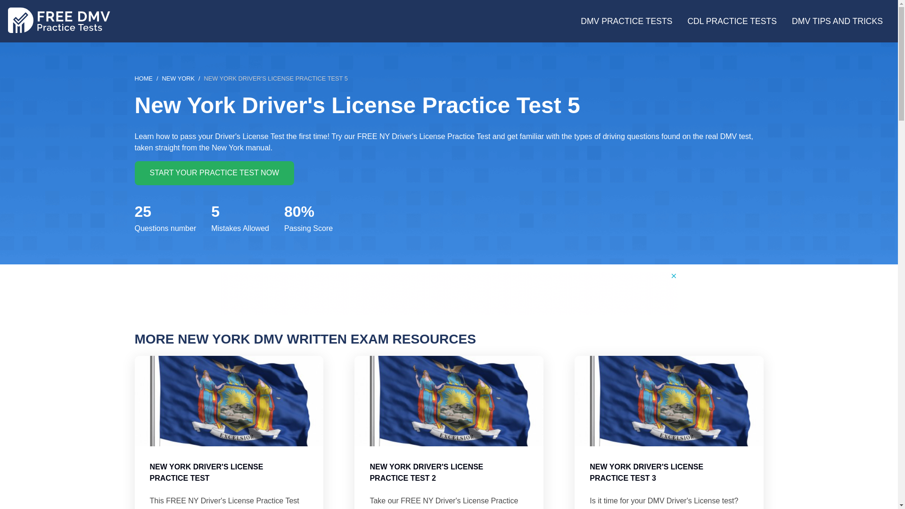 The width and height of the screenshot is (905, 509). I want to click on Free CDL Practice Tests, so click(732, 21).